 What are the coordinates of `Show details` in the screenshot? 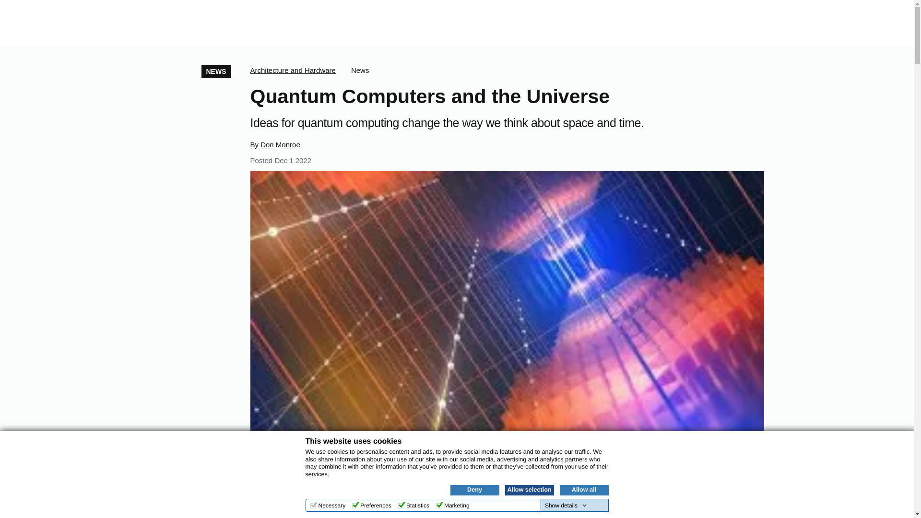 It's located at (566, 506).